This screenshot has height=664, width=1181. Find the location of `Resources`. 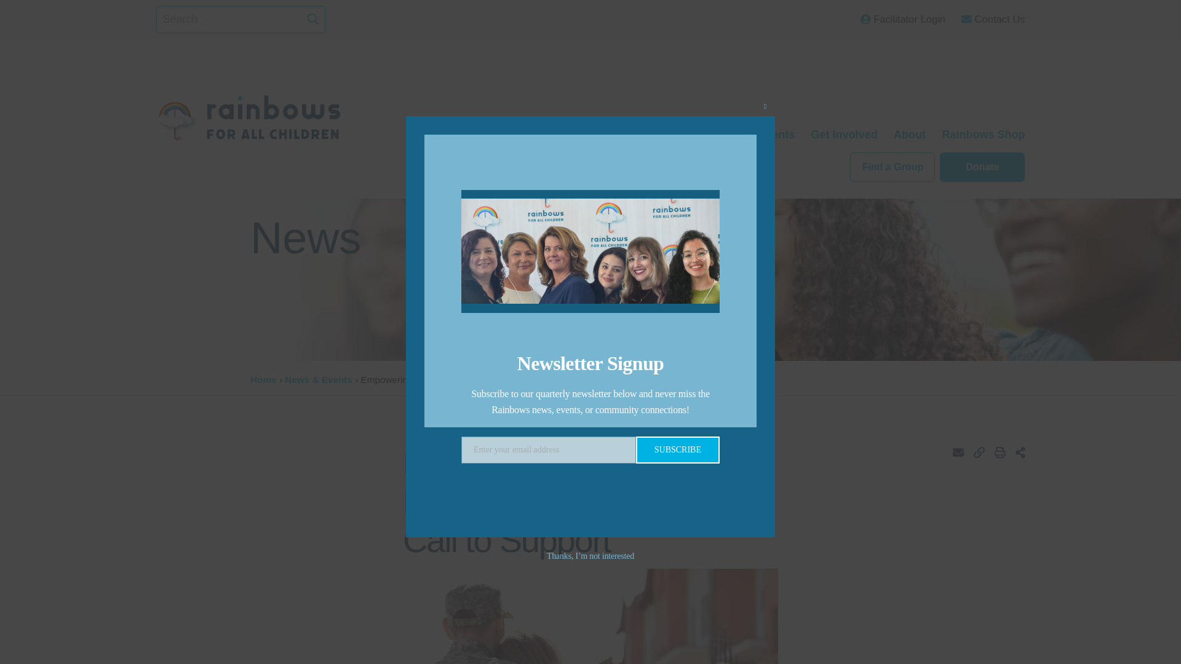

Resources is located at coordinates (611, 134).